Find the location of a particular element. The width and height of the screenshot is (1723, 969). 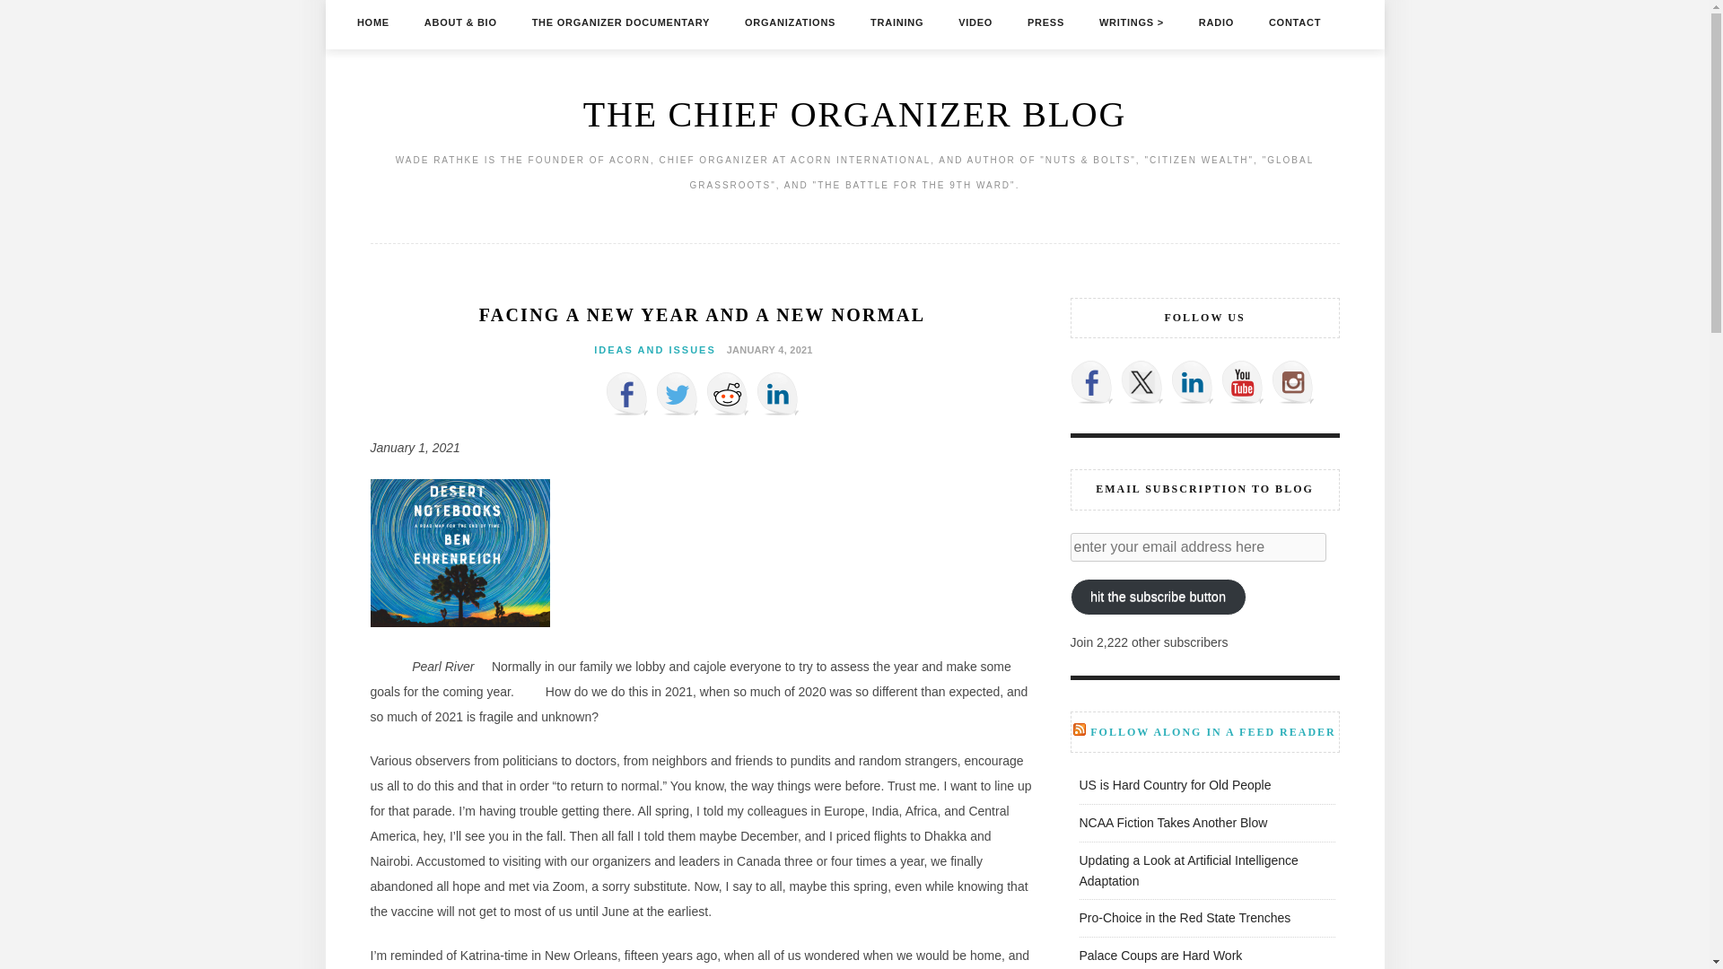

Share on Facebook is located at coordinates (625, 393).